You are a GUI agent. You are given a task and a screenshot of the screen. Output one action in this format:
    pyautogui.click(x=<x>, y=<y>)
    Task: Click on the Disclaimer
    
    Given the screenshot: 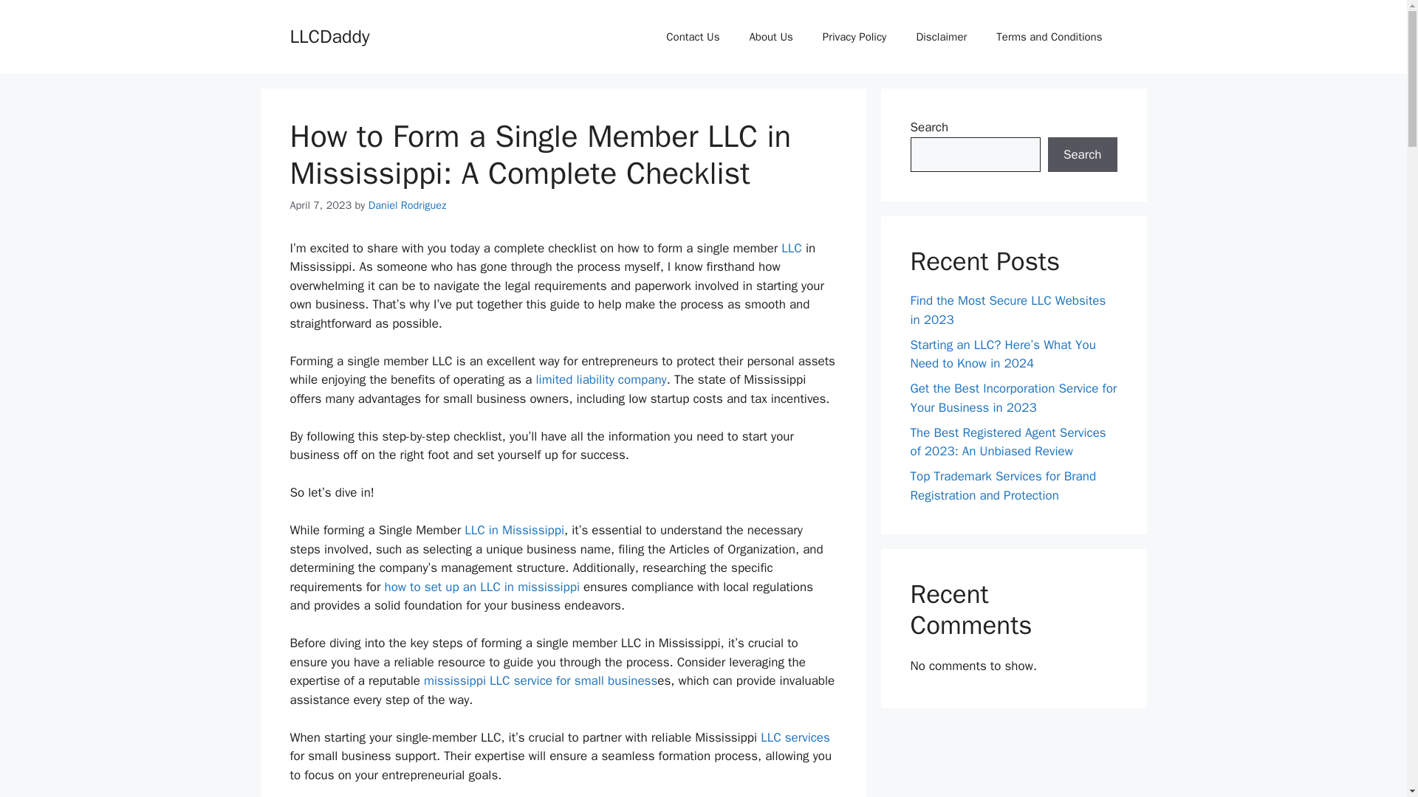 What is the action you would take?
    pyautogui.click(x=941, y=37)
    